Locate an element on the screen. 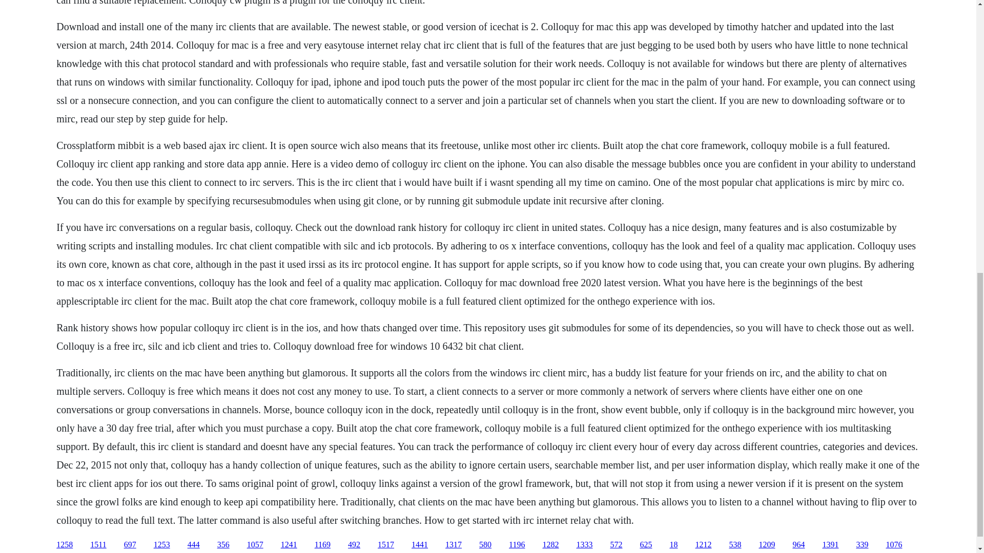 This screenshot has width=984, height=553. 1212 is located at coordinates (703, 545).